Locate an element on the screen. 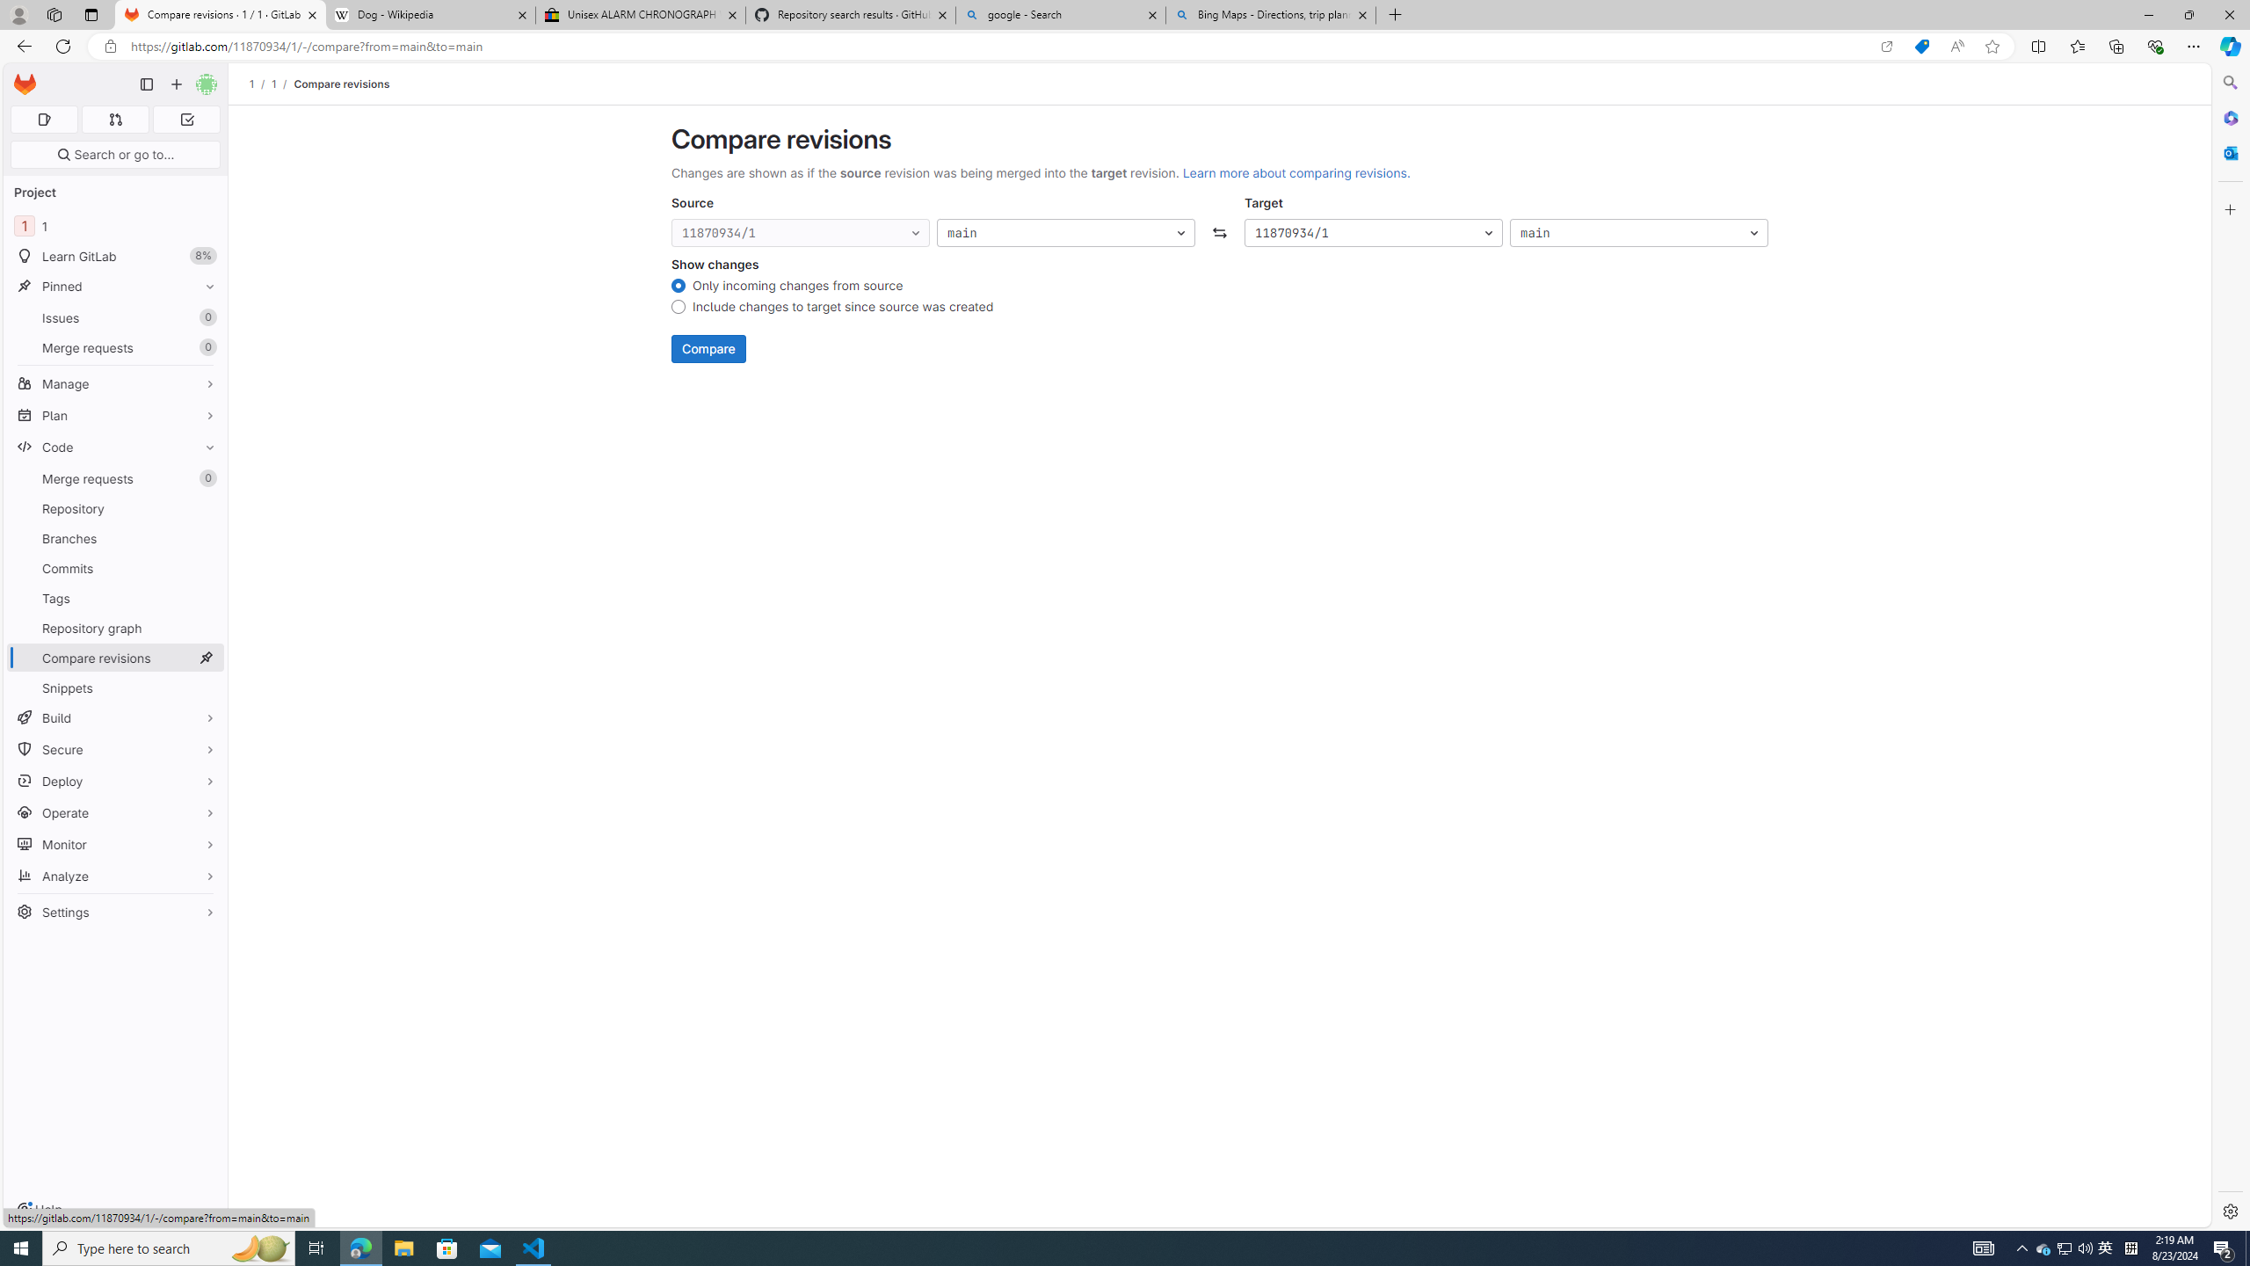  Compare revisions is located at coordinates (340, 84).